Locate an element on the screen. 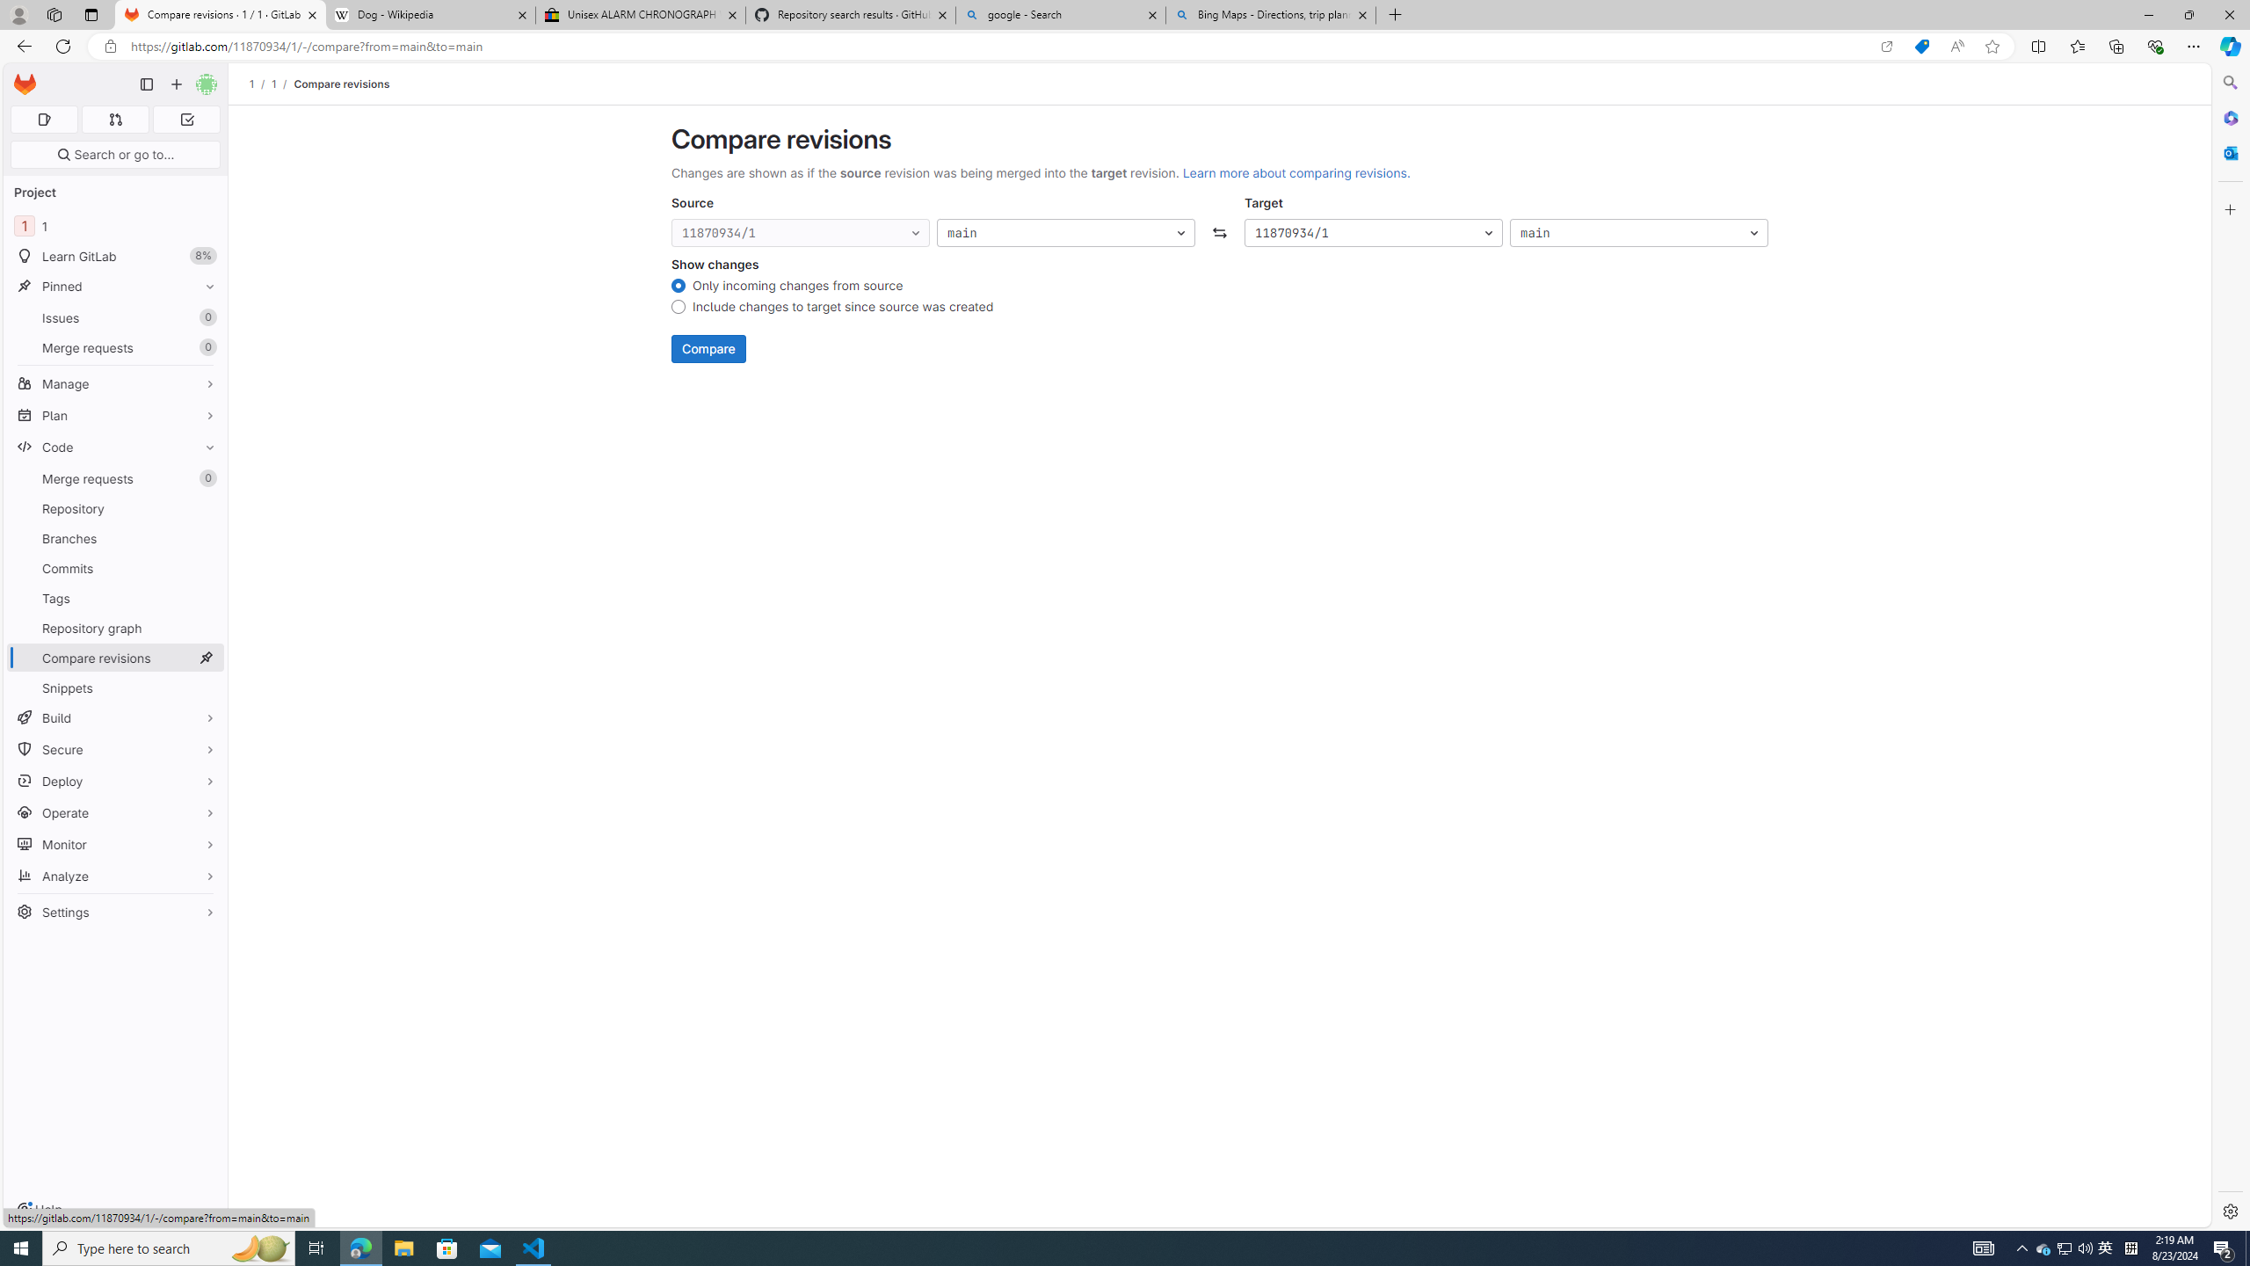  Compare revisions is located at coordinates (340, 84).